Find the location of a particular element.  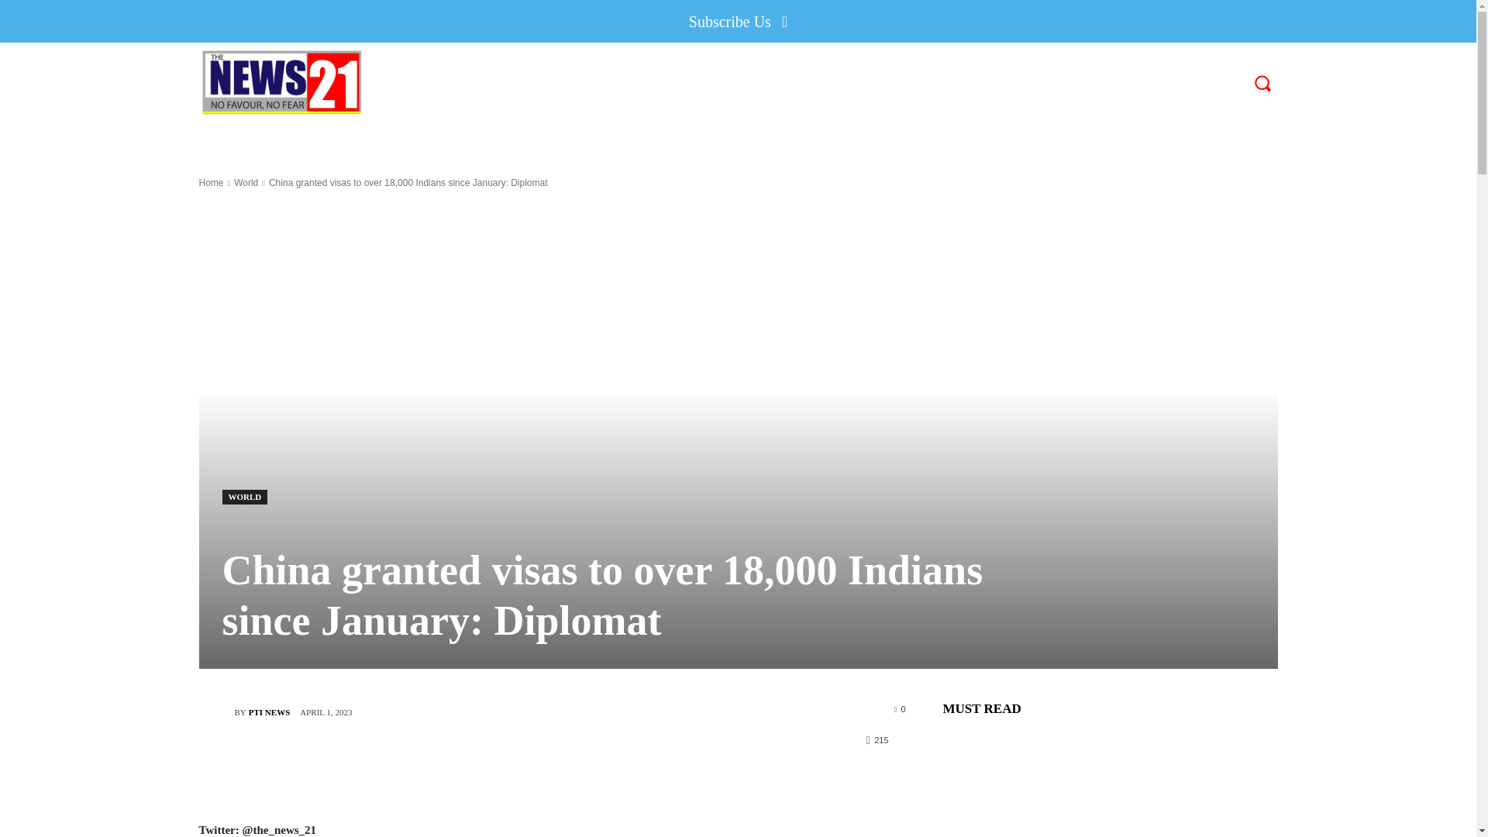

World is located at coordinates (245, 183).